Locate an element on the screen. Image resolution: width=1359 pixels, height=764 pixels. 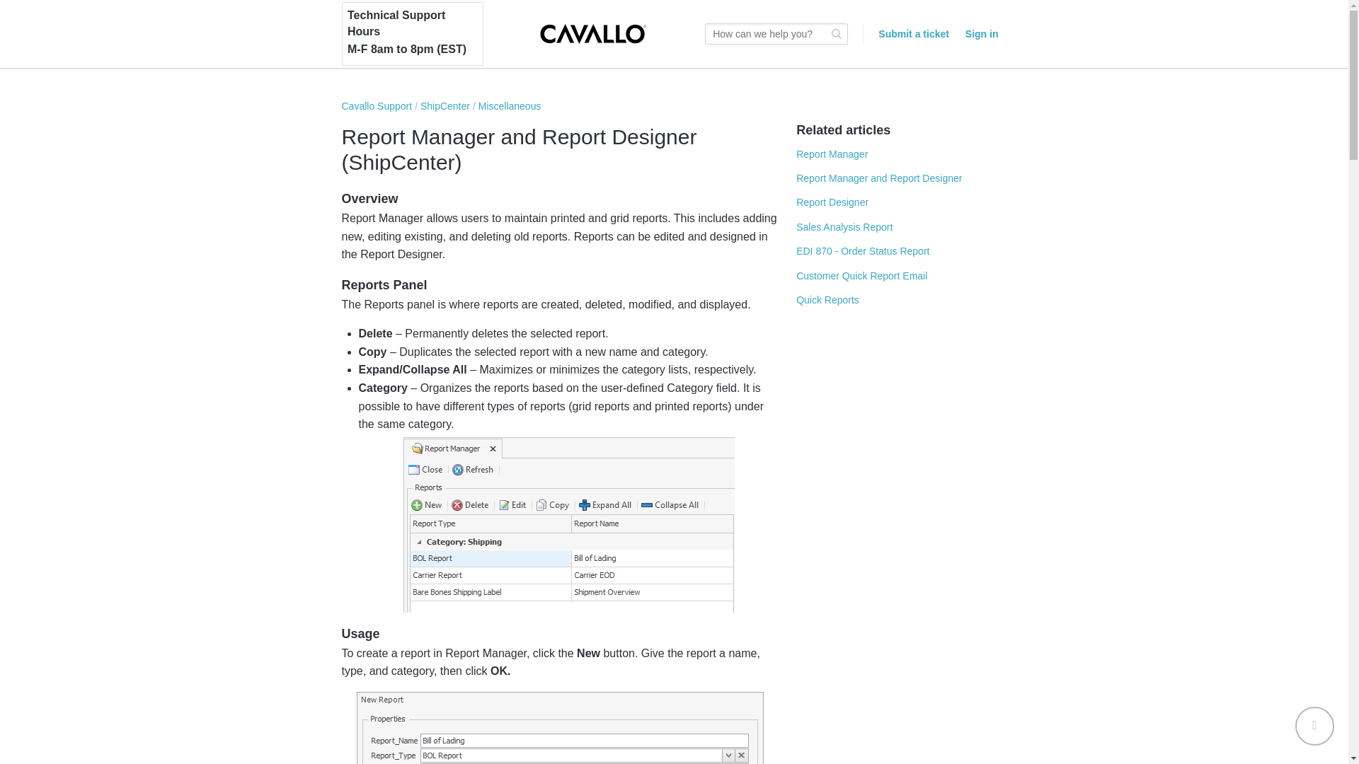
ShipCenter is located at coordinates (445, 105).